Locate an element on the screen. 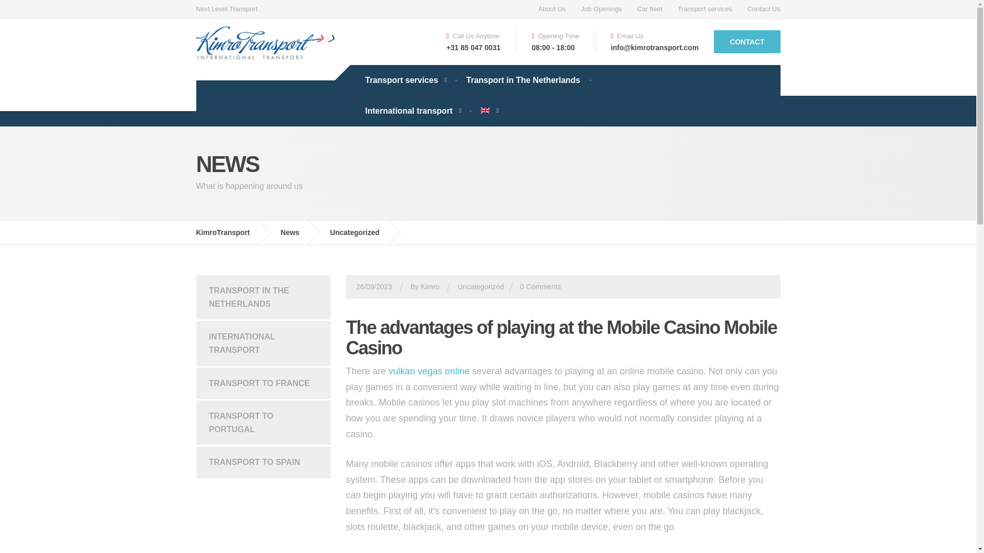 This screenshot has width=984, height=553. International transport is located at coordinates (412, 111).